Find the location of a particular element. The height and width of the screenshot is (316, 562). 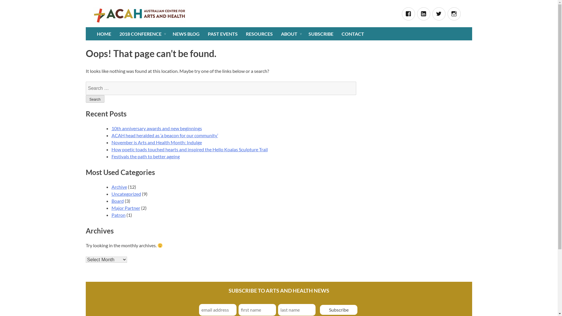

Major Partner is located at coordinates (126, 208).